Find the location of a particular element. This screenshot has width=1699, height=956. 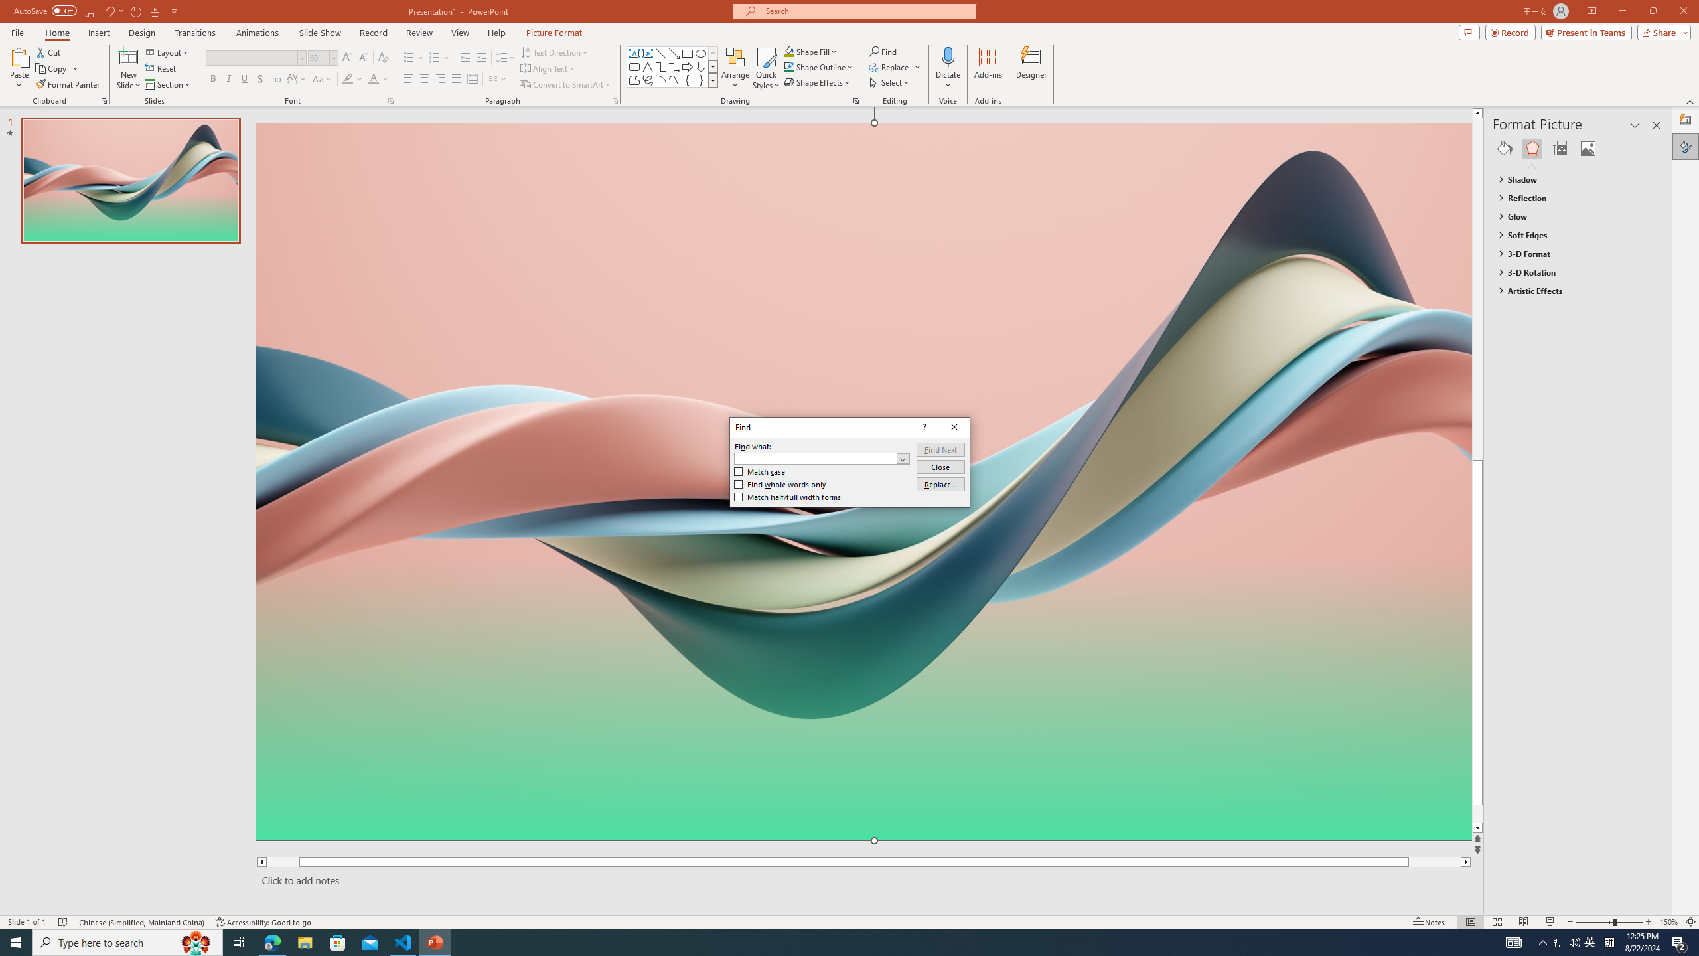

More Options is located at coordinates (948, 80).